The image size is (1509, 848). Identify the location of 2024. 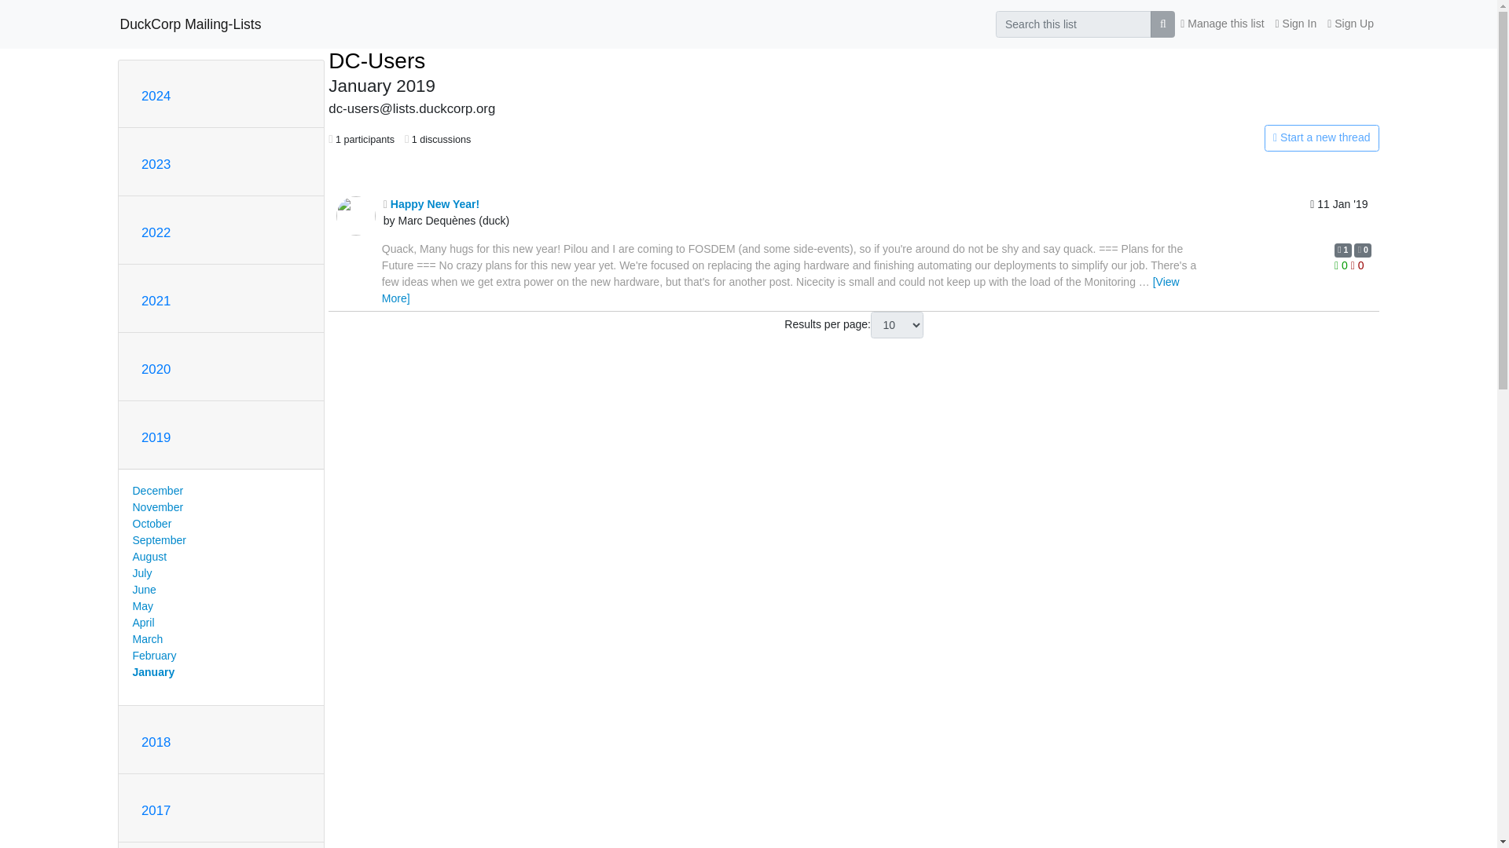
(156, 96).